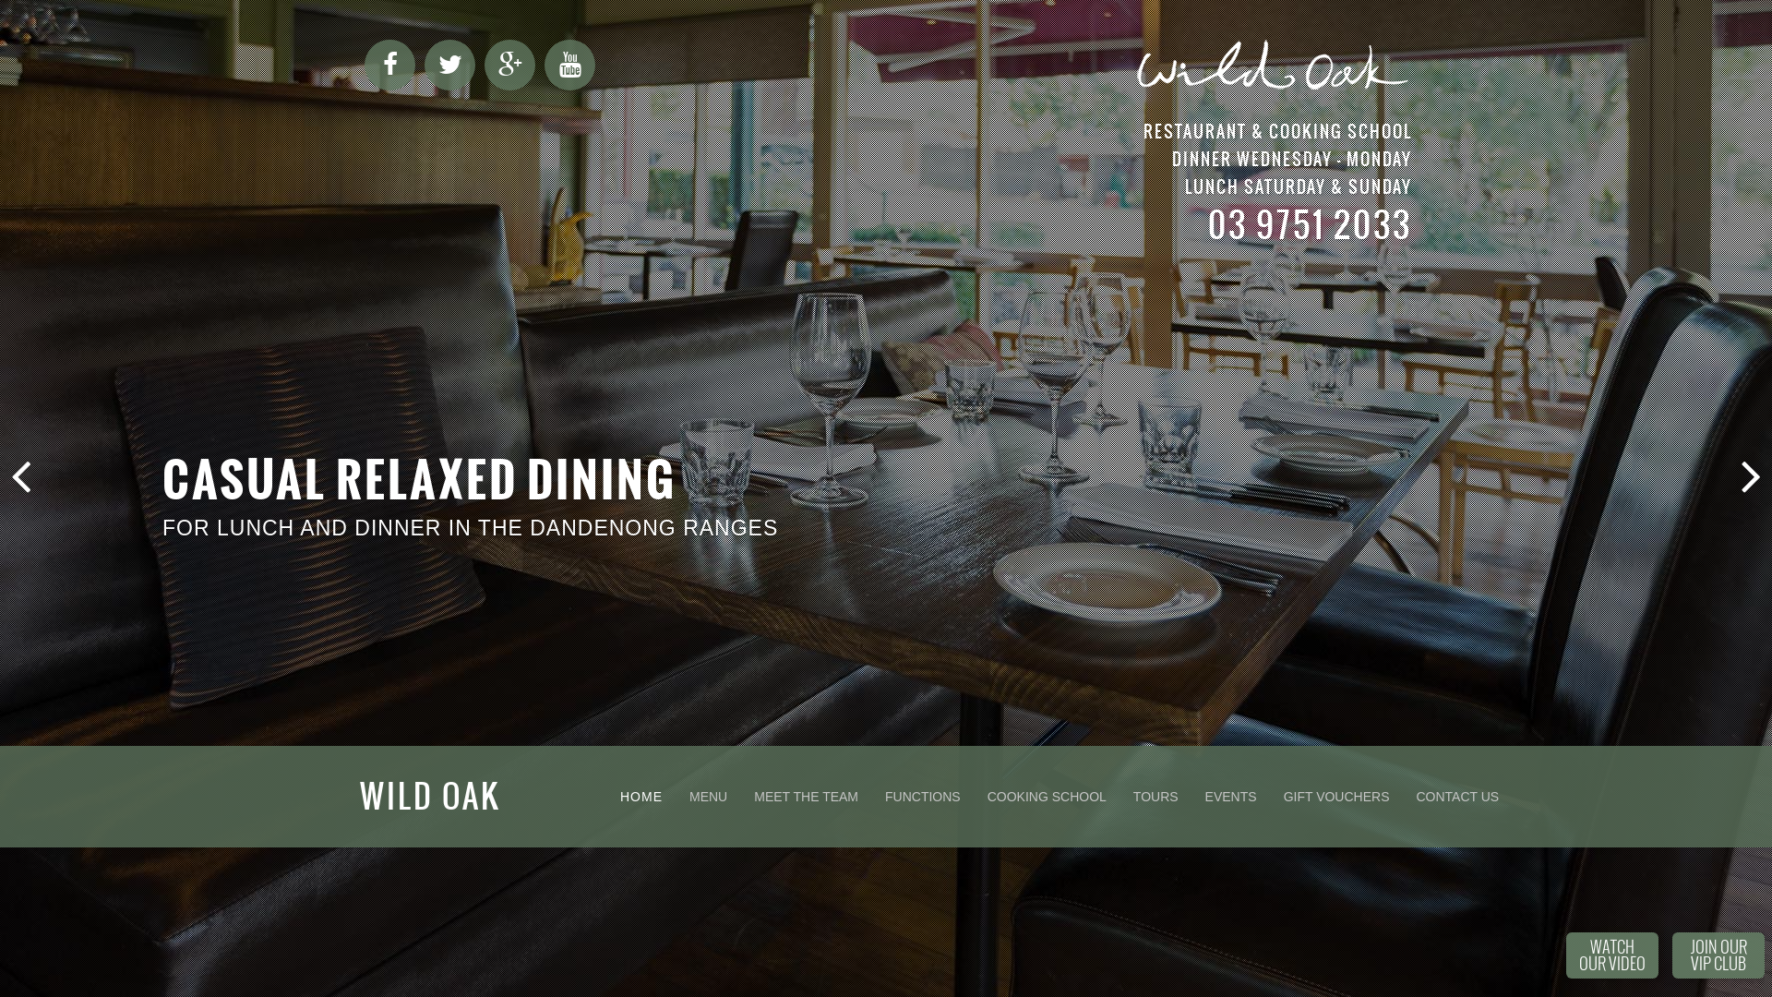  I want to click on JOIN OUR
VIP CLUB, so click(1718, 955).